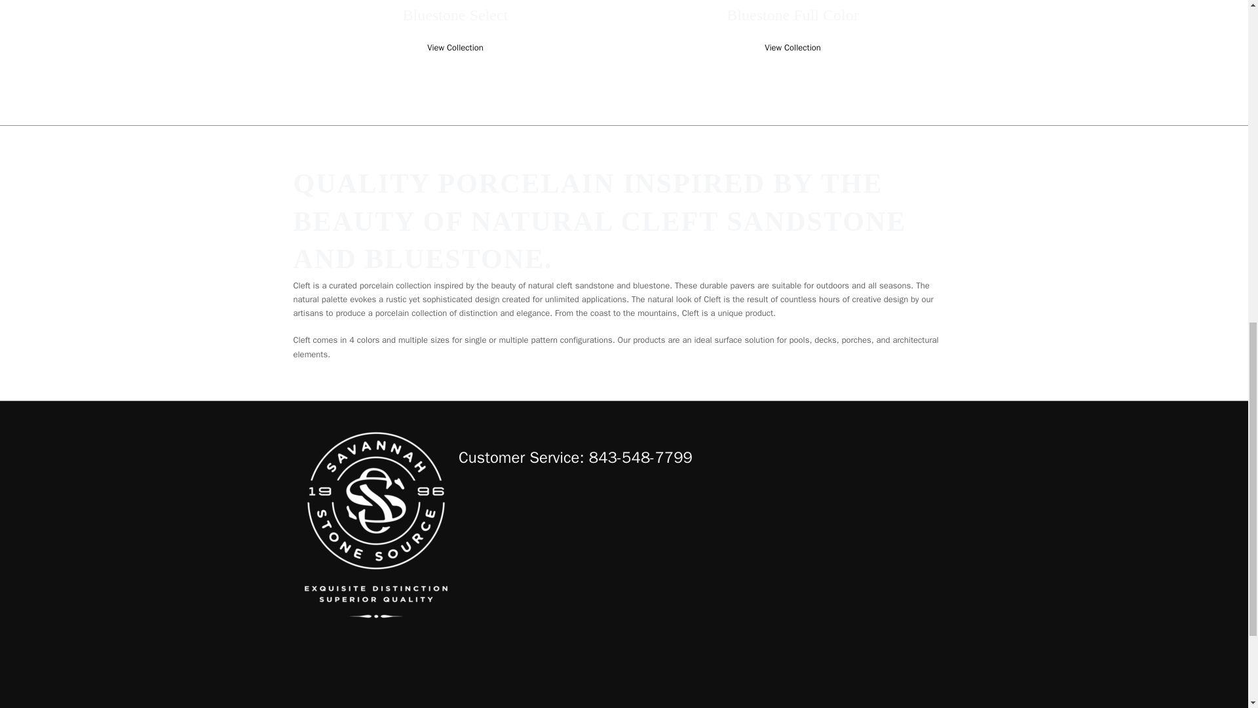 The height and width of the screenshot is (708, 1258). I want to click on Bluestone Full Color, so click(792, 14).